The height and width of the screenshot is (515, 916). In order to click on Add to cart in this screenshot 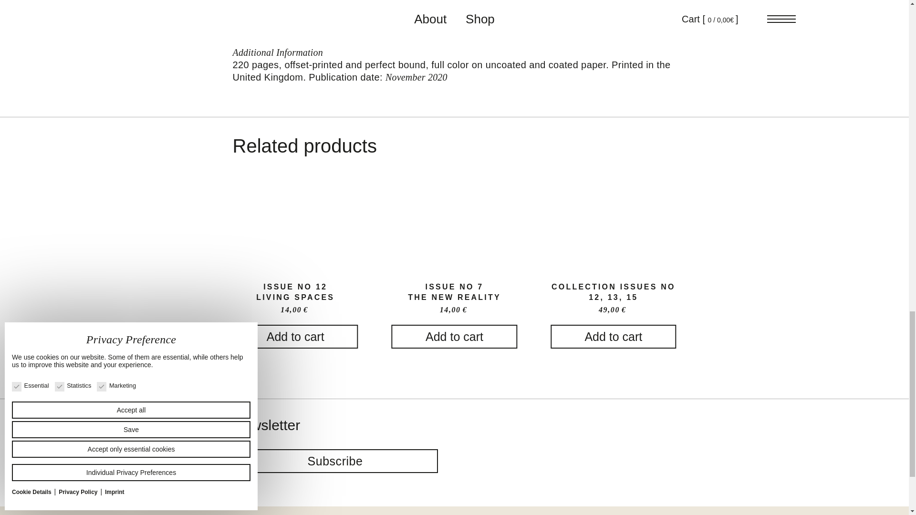, I will do `click(295, 337)`.